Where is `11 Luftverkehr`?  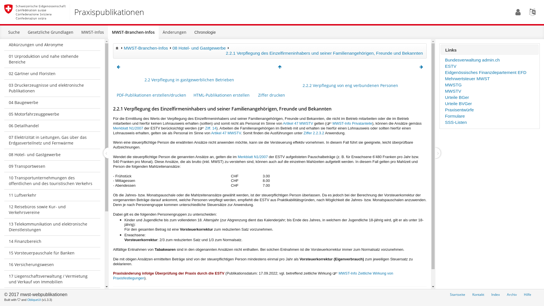
11 Luftverkehr is located at coordinates (52, 195).